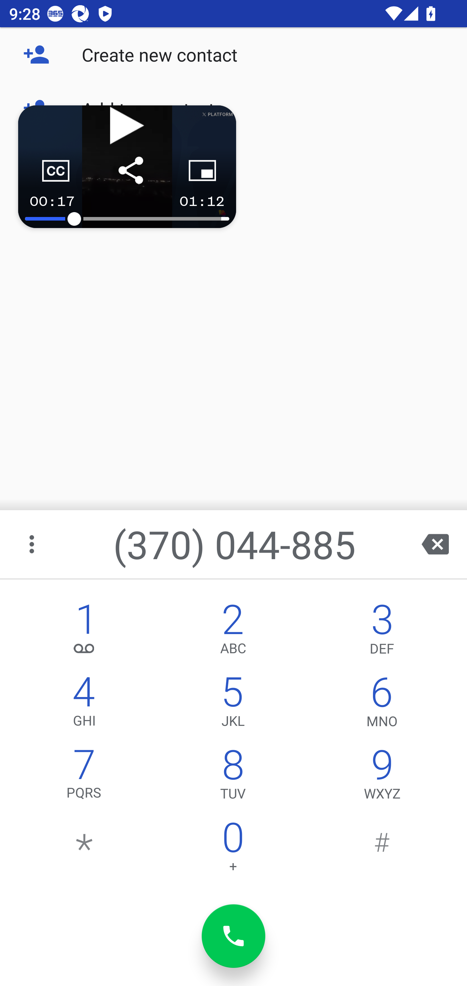 This screenshot has width=467, height=986. What do you see at coordinates (84, 632) in the screenshot?
I see `1, 1` at bounding box center [84, 632].